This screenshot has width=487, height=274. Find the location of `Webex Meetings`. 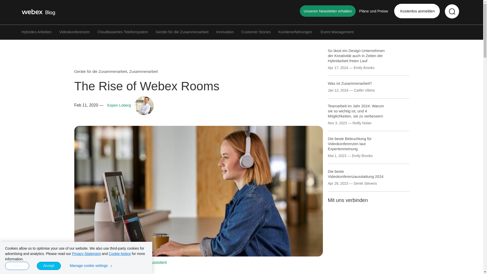

Webex Meetings is located at coordinates (119, 262).